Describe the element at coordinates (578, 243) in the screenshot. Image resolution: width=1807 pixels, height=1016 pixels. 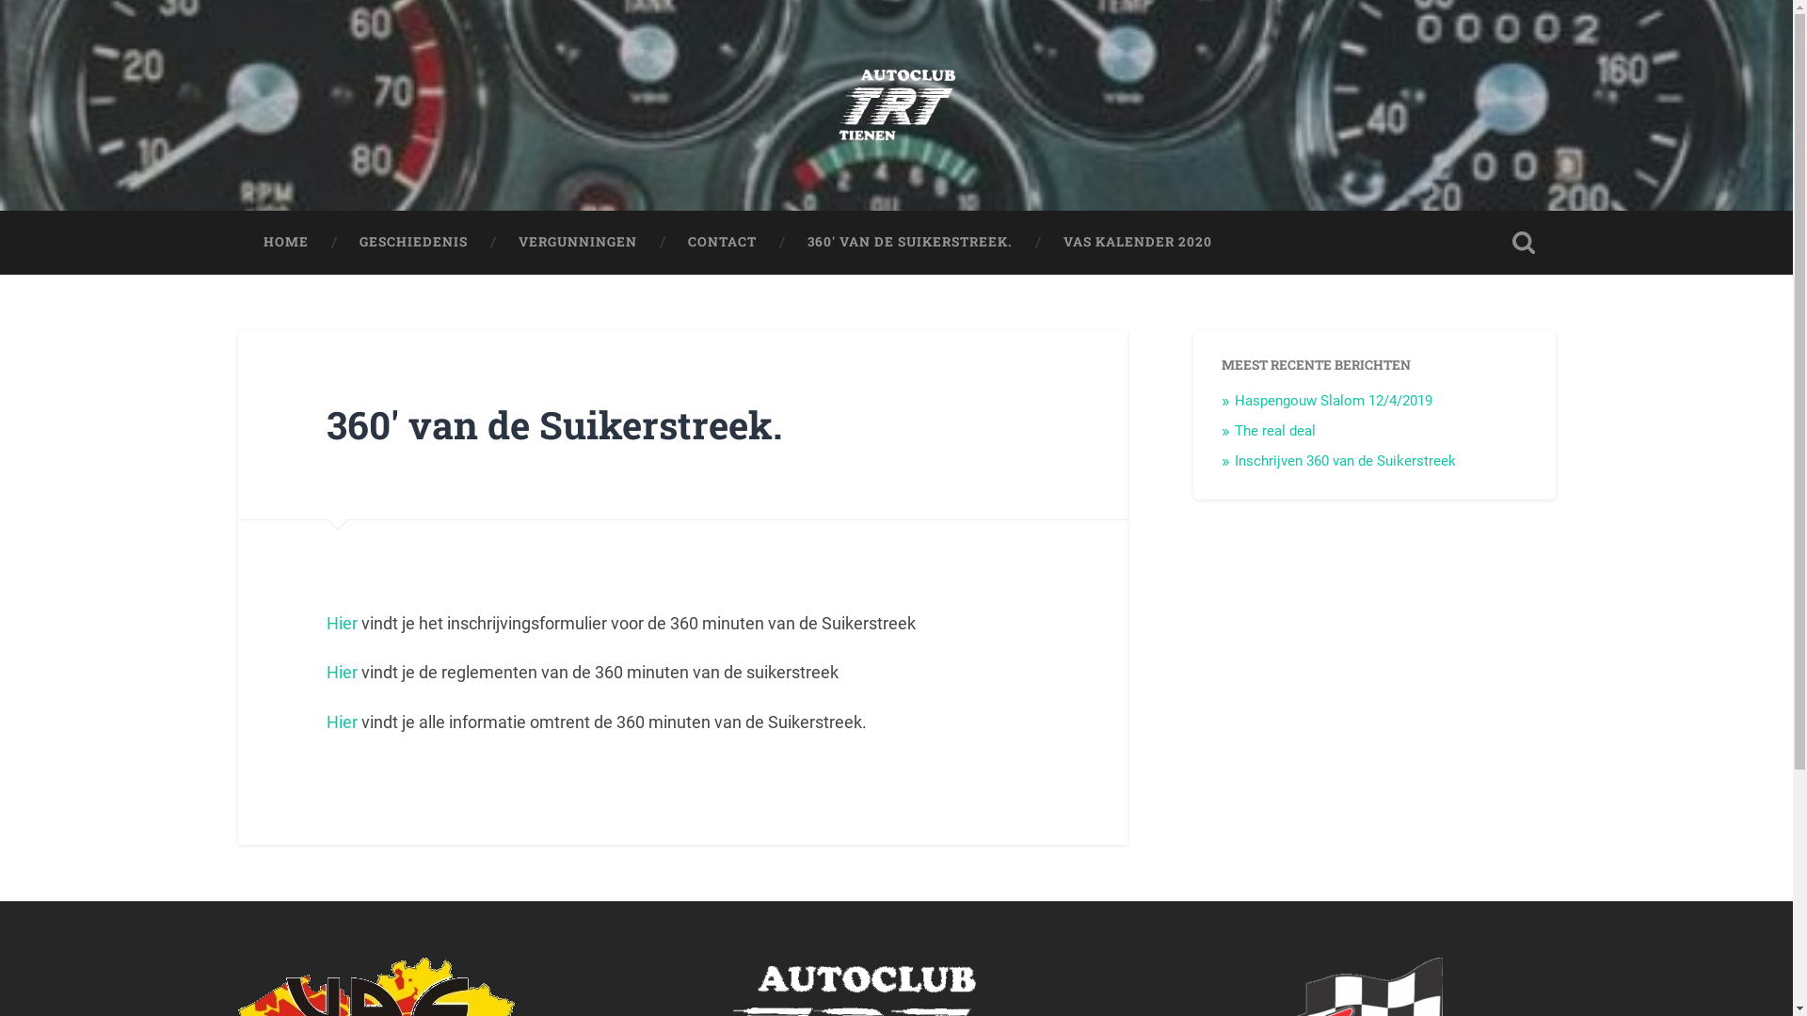
I see `VERGUNNINGEN` at that location.